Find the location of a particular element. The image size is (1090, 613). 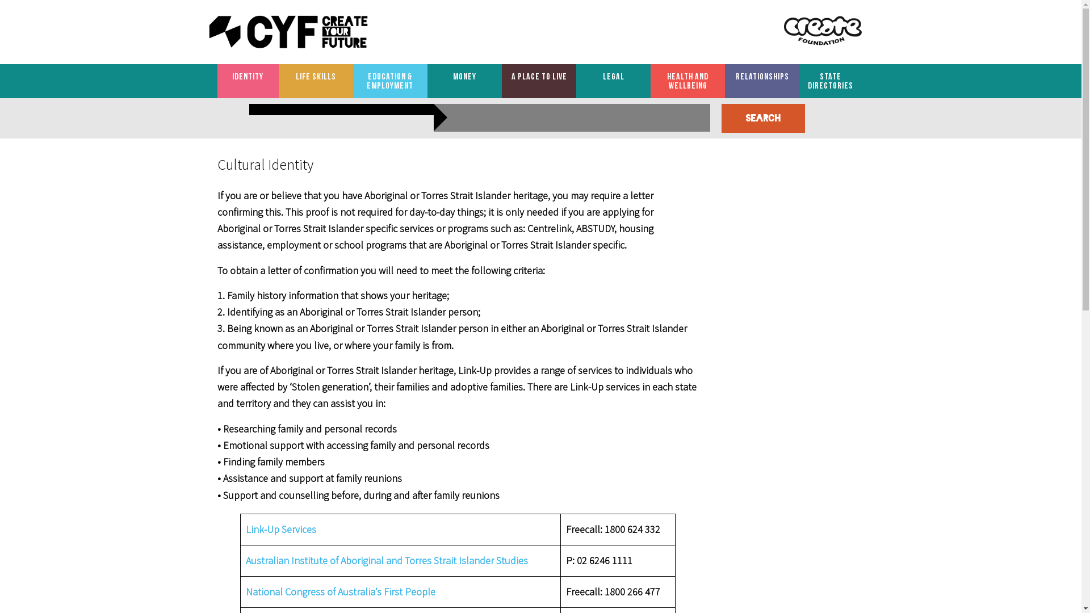

STATE DIRECTORIES is located at coordinates (830, 82).